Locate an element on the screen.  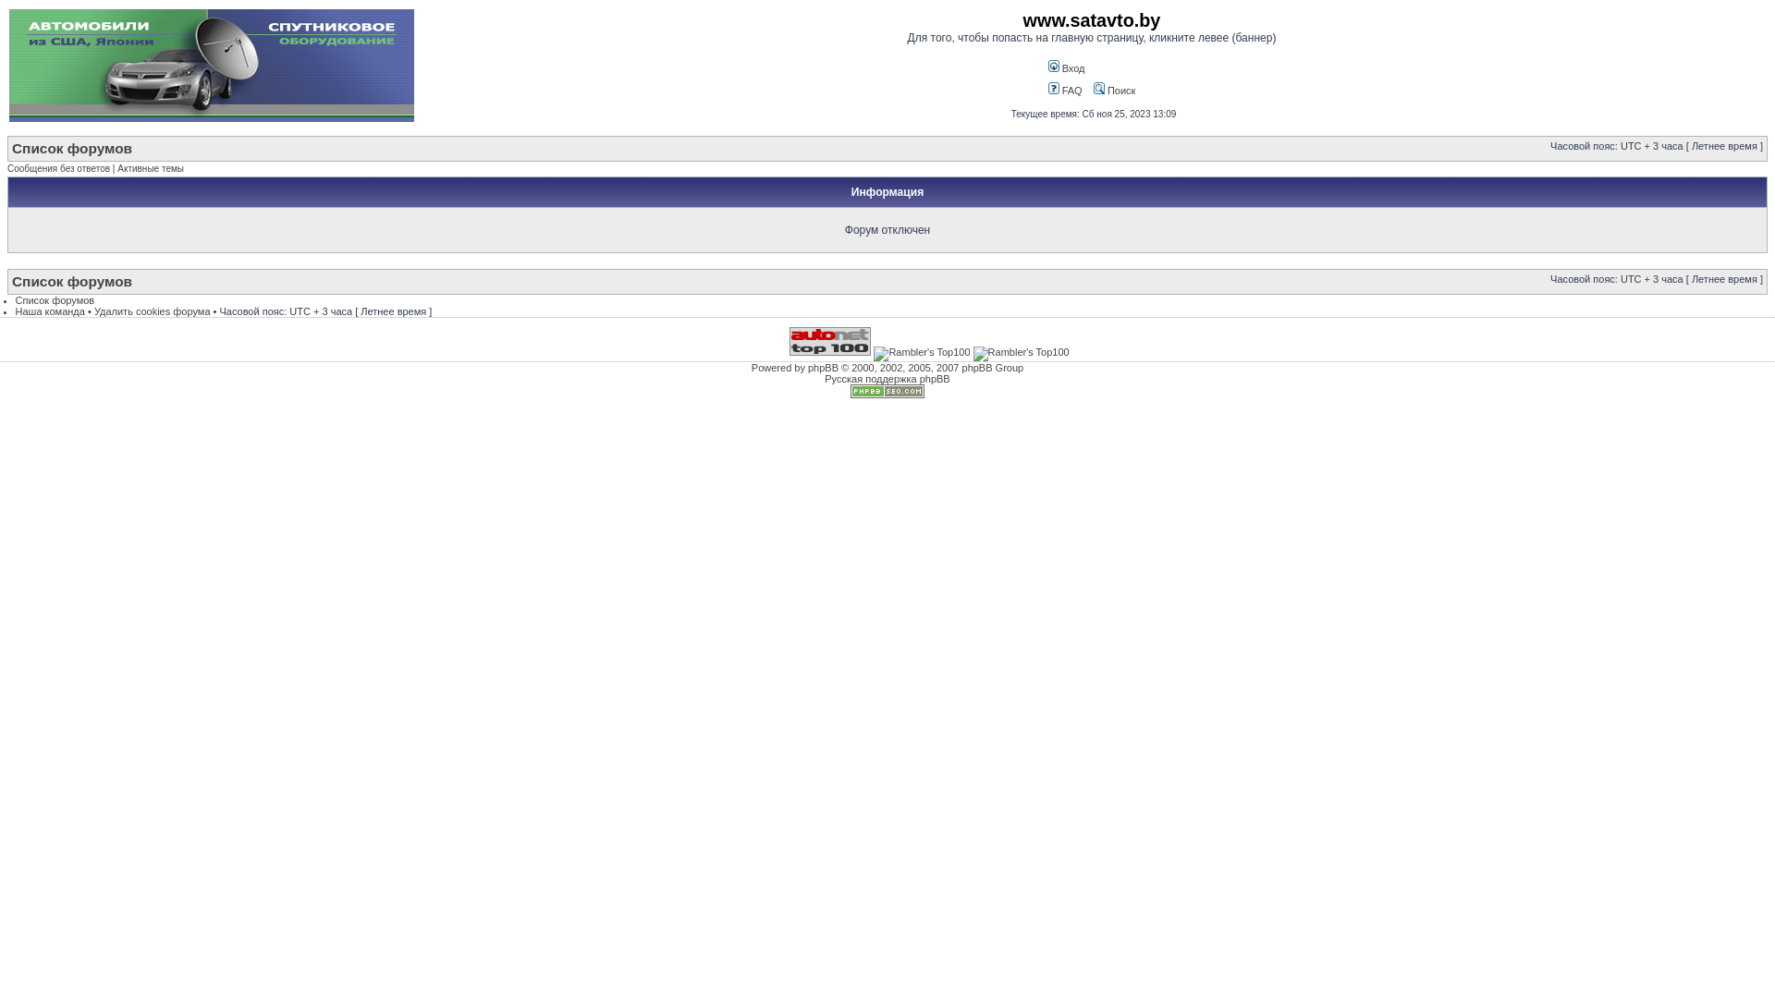
Search Engine Optimization is located at coordinates (887, 395).